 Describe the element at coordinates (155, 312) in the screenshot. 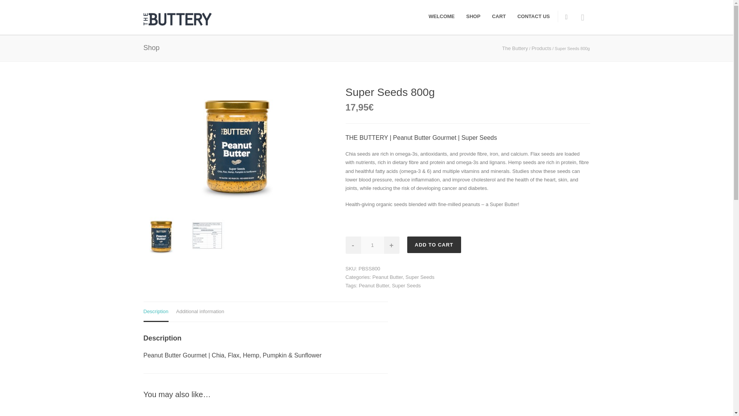

I see `Description` at that location.